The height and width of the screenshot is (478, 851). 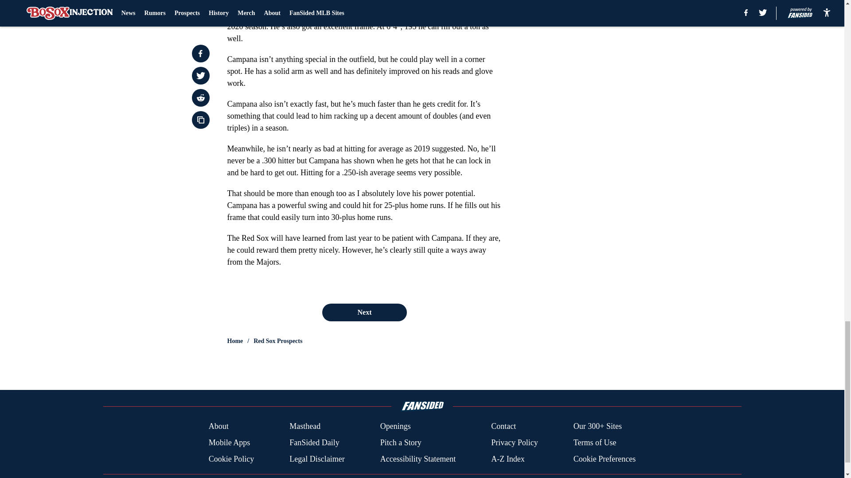 I want to click on Red Sox Prospects, so click(x=277, y=341).